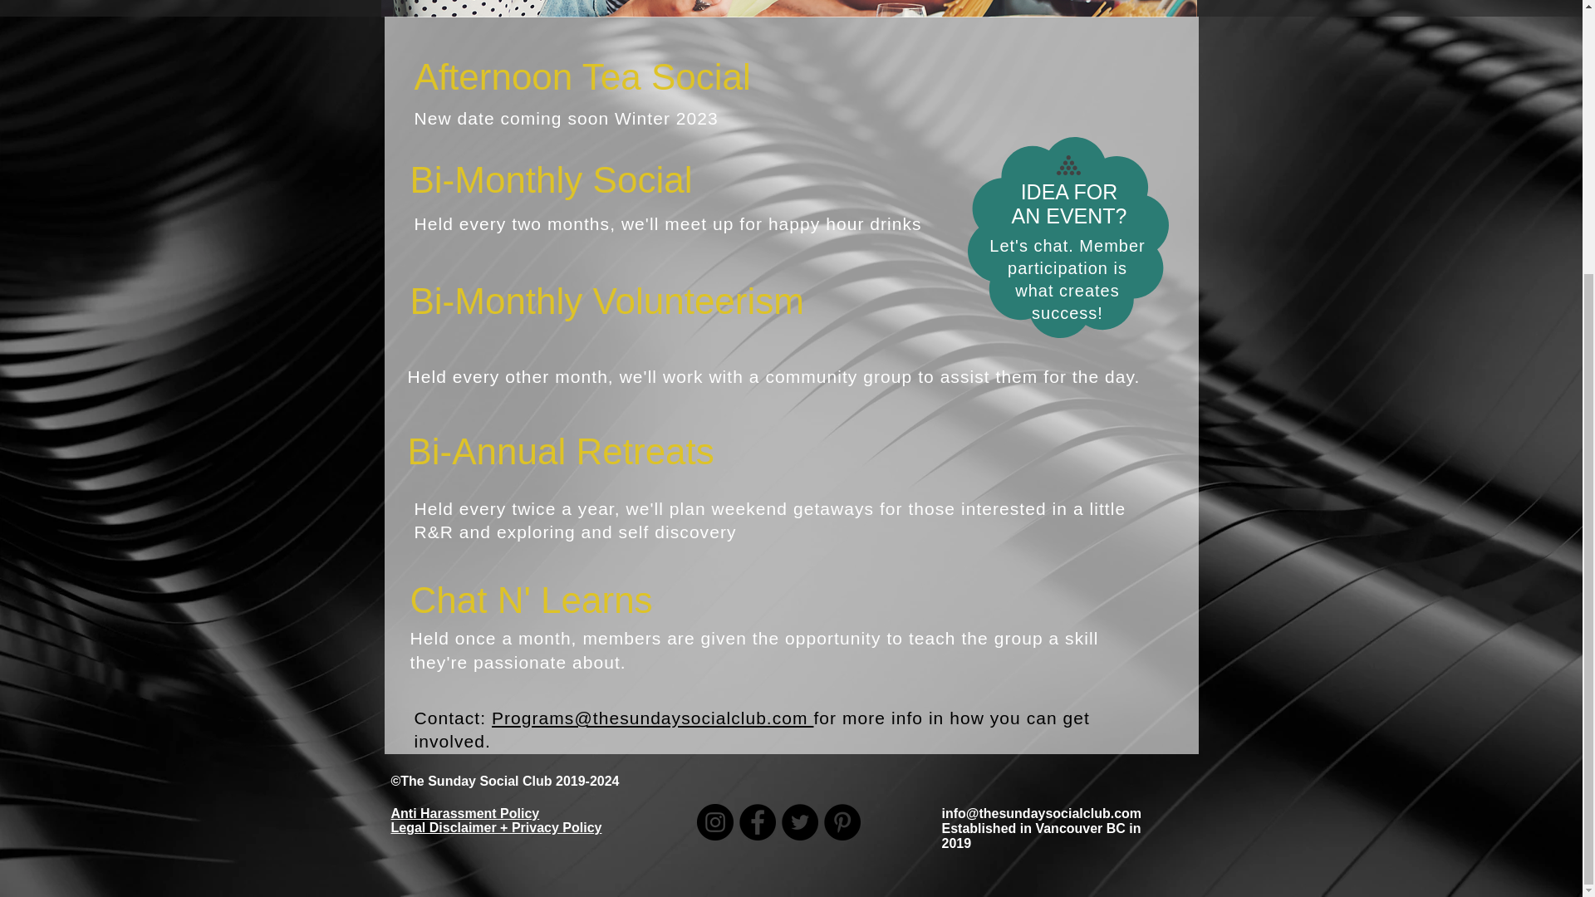 Image resolution: width=1595 pixels, height=897 pixels. I want to click on Anti Harassment Policy, so click(464, 813).